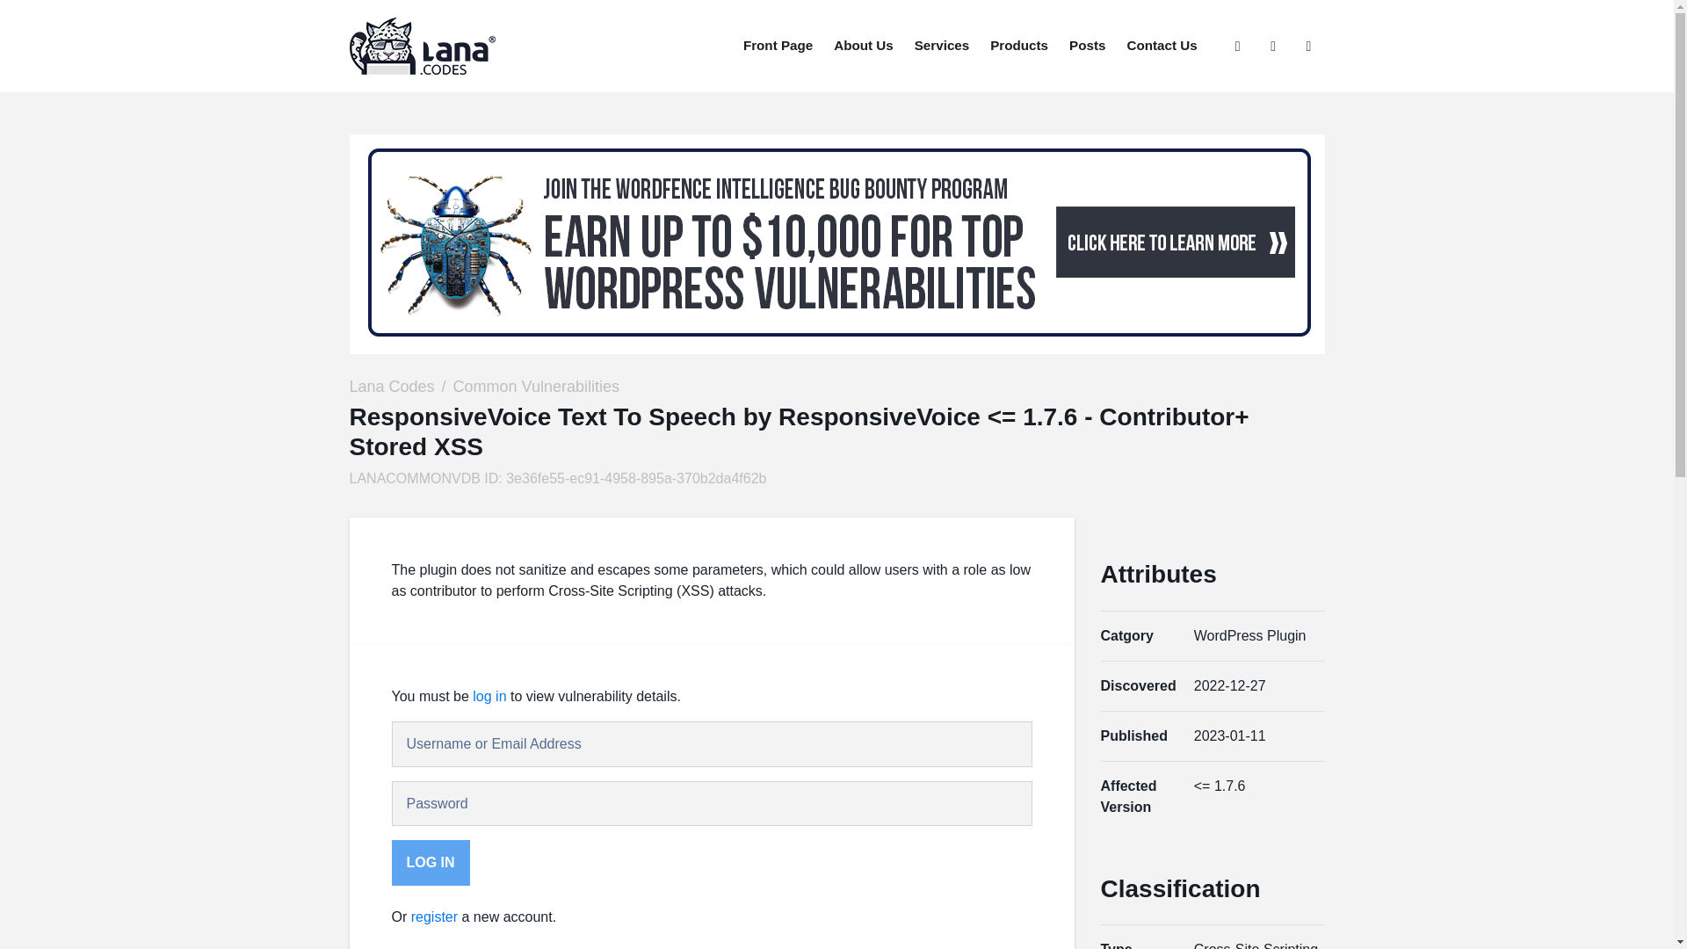  Describe the element at coordinates (431, 862) in the screenshot. I see `LOG IN` at that location.